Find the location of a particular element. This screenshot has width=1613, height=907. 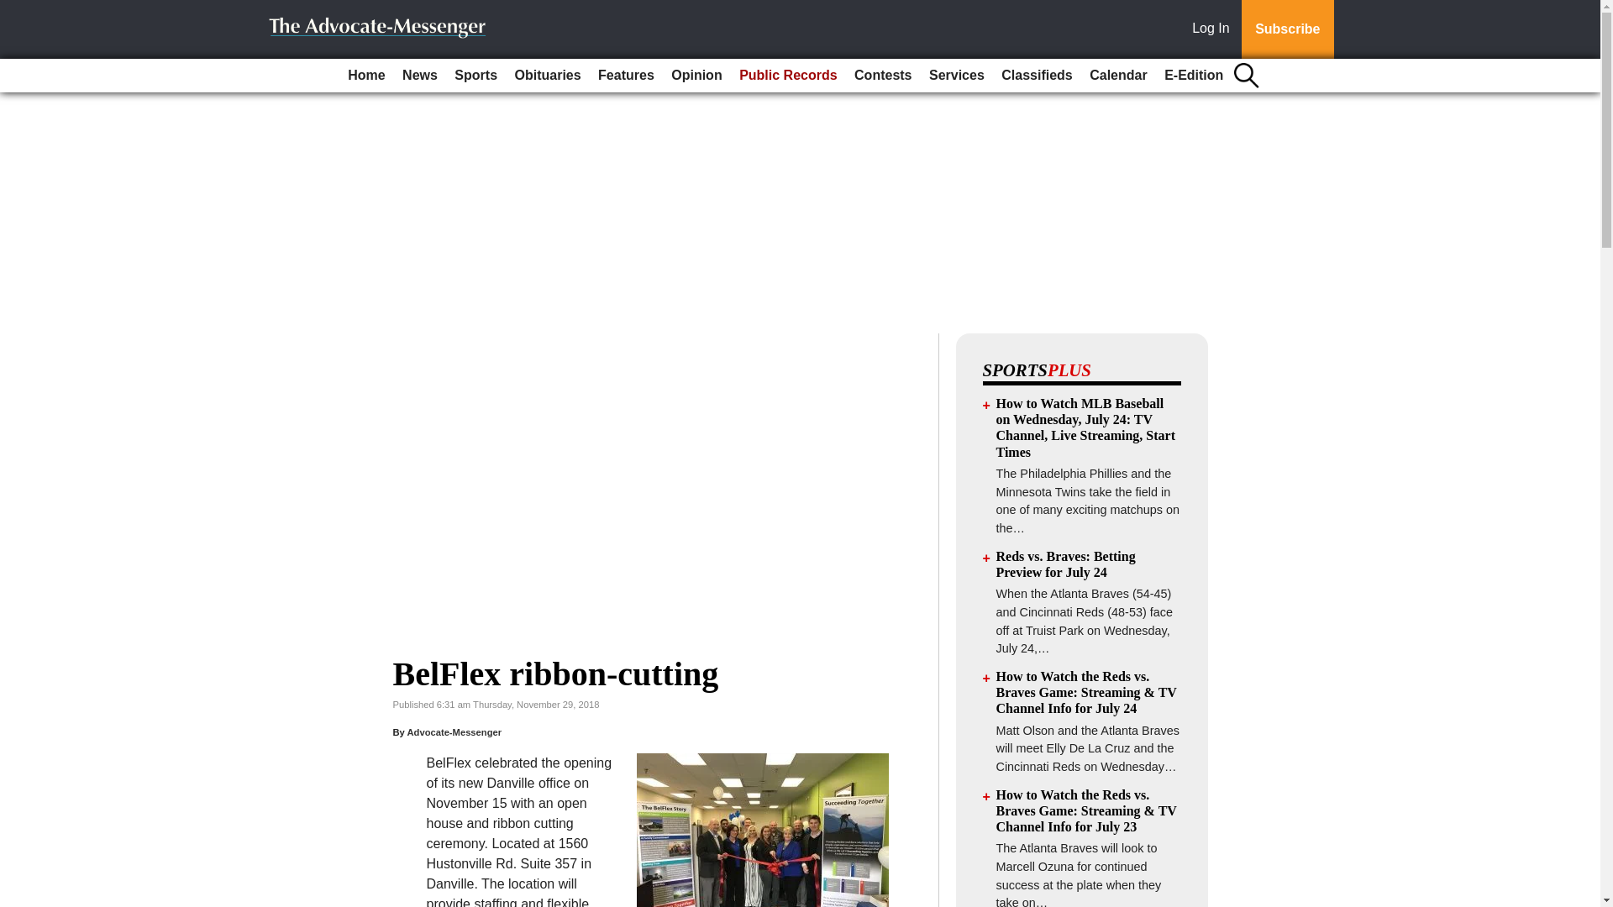

Subscribe is located at coordinates (1287, 29).